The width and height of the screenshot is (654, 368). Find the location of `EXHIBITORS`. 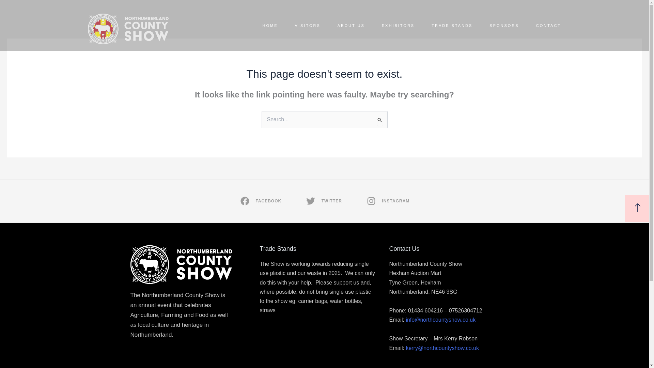

EXHIBITORS is located at coordinates (398, 25).